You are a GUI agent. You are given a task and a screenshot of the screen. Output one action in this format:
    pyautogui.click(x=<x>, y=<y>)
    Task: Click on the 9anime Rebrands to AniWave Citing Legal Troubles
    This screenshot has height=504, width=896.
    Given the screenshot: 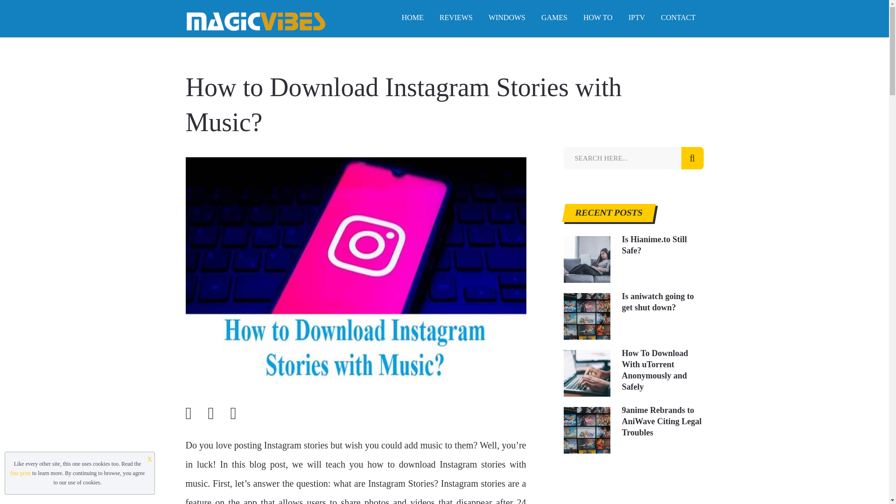 What is the action you would take?
    pyautogui.click(x=633, y=421)
    